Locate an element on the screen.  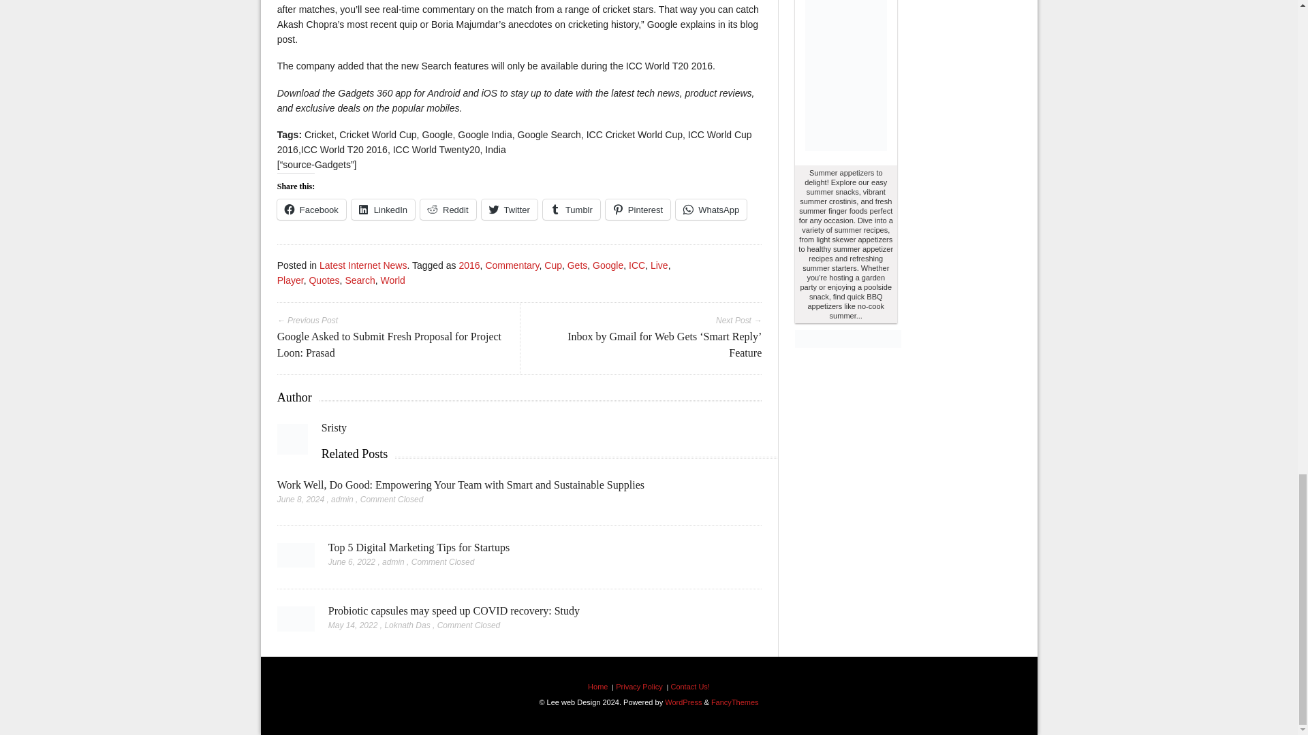
Twitter is located at coordinates (510, 209).